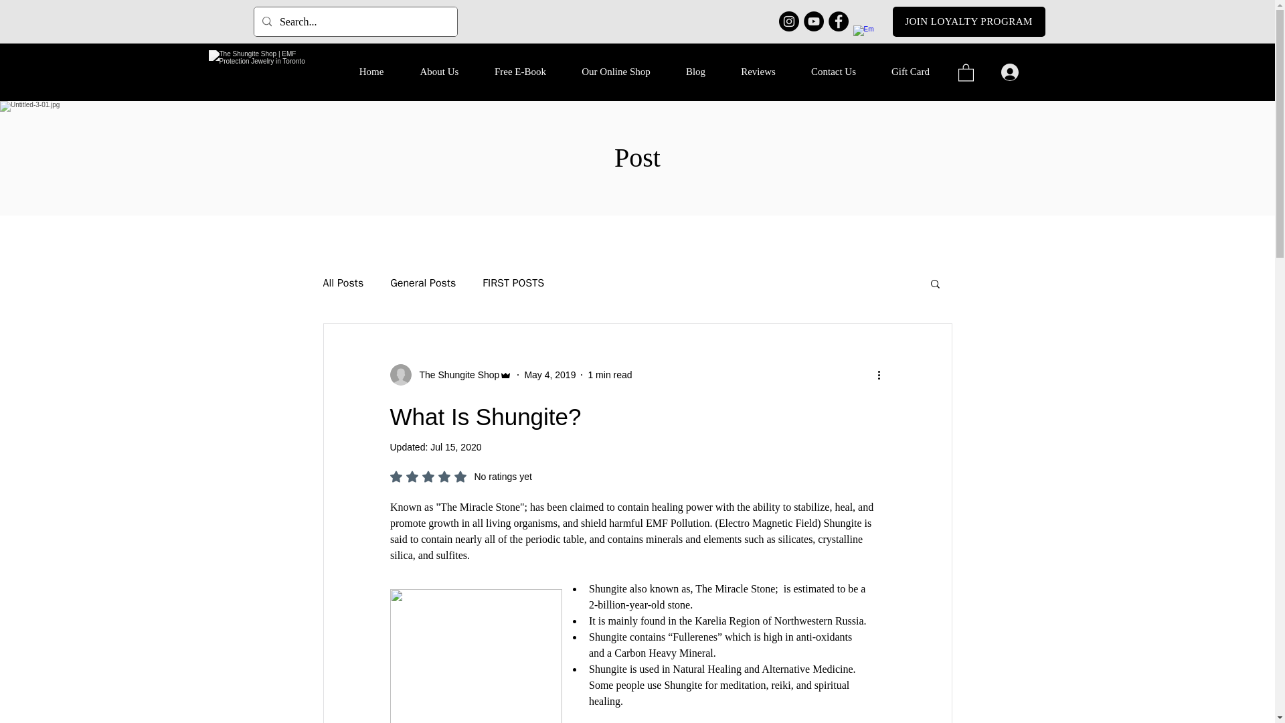  I want to click on Reviews, so click(343, 283).